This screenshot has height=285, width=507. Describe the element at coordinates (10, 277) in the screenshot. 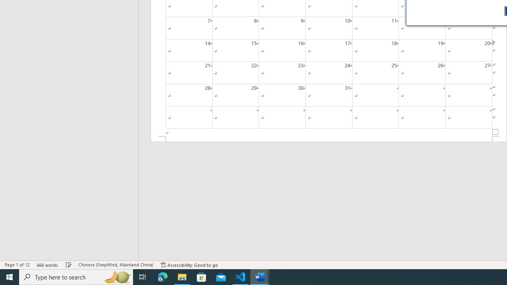

I see `Start` at that location.